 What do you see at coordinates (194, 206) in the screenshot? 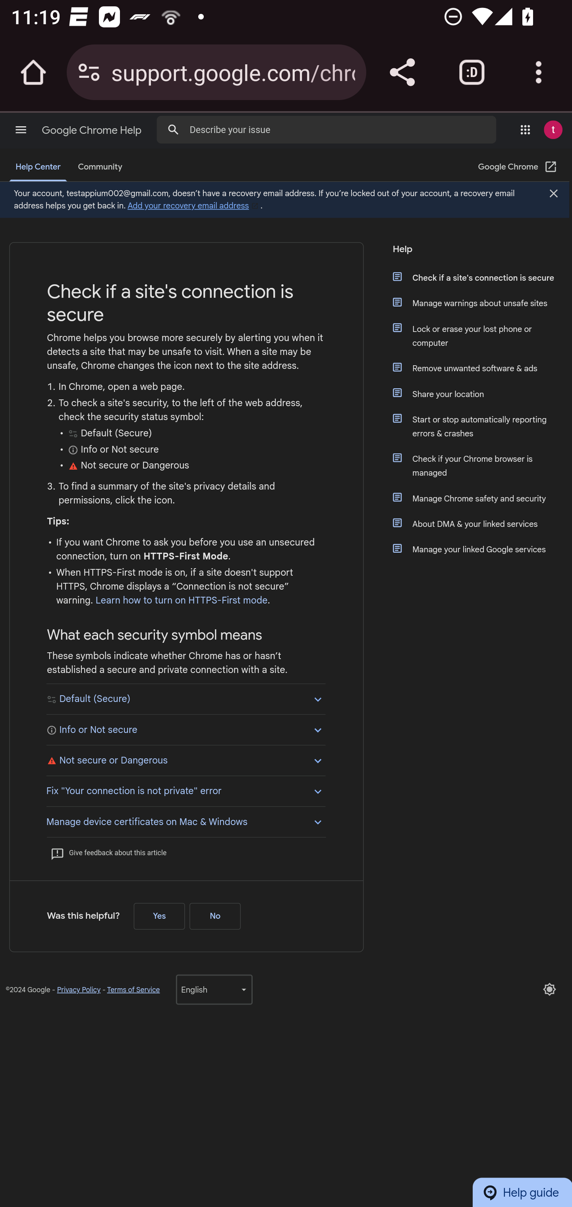
I see `Add your recovery email address` at bounding box center [194, 206].